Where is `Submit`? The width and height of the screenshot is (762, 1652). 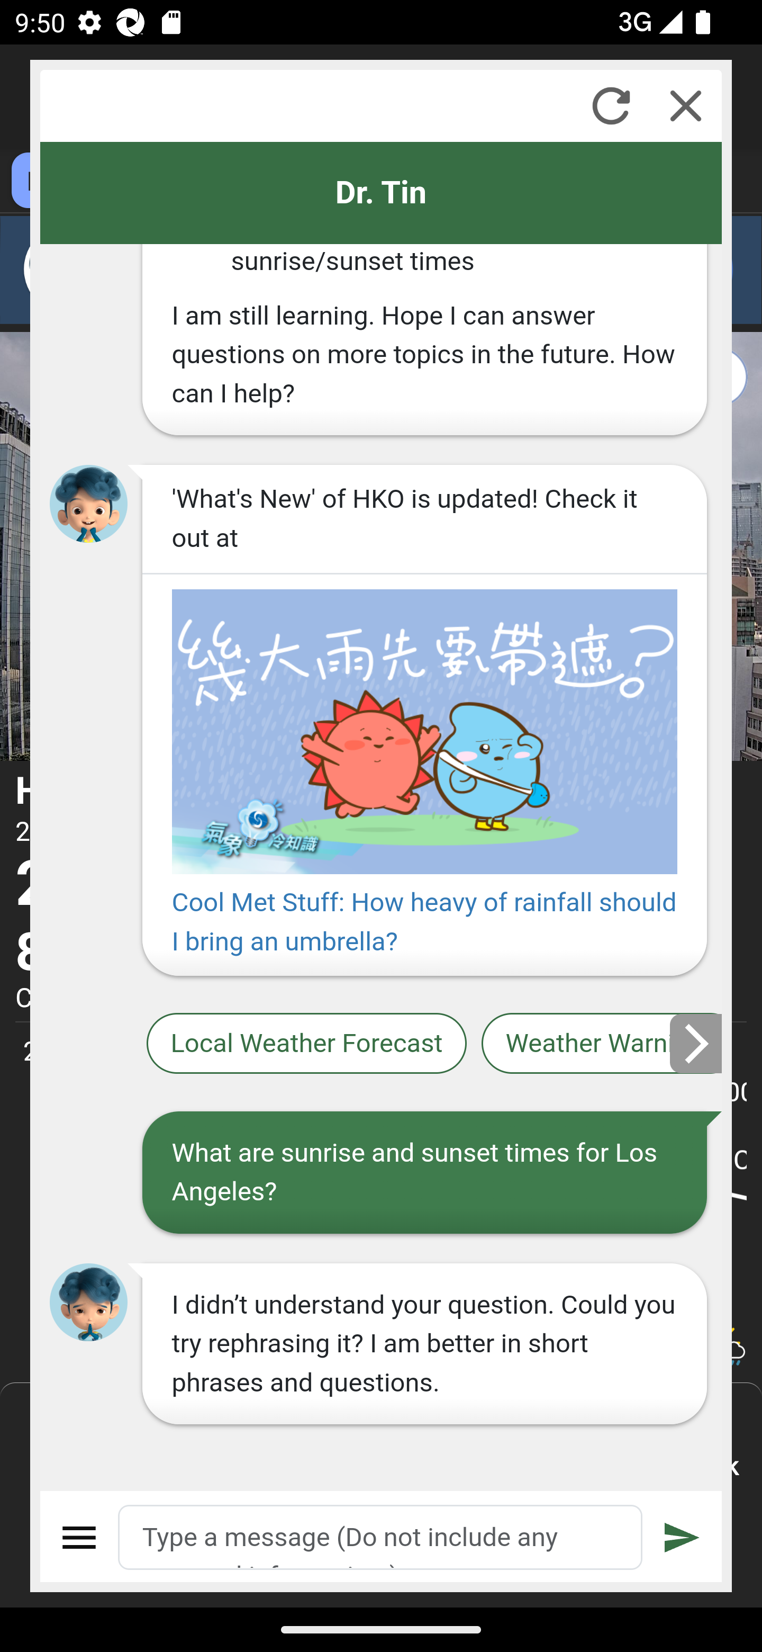
Submit is located at coordinates (682, 1537).